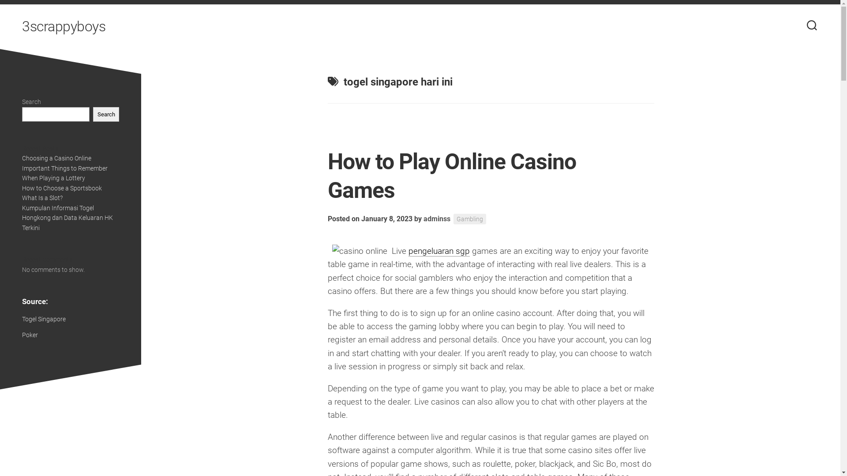 The image size is (847, 476). I want to click on adminss, so click(437, 219).